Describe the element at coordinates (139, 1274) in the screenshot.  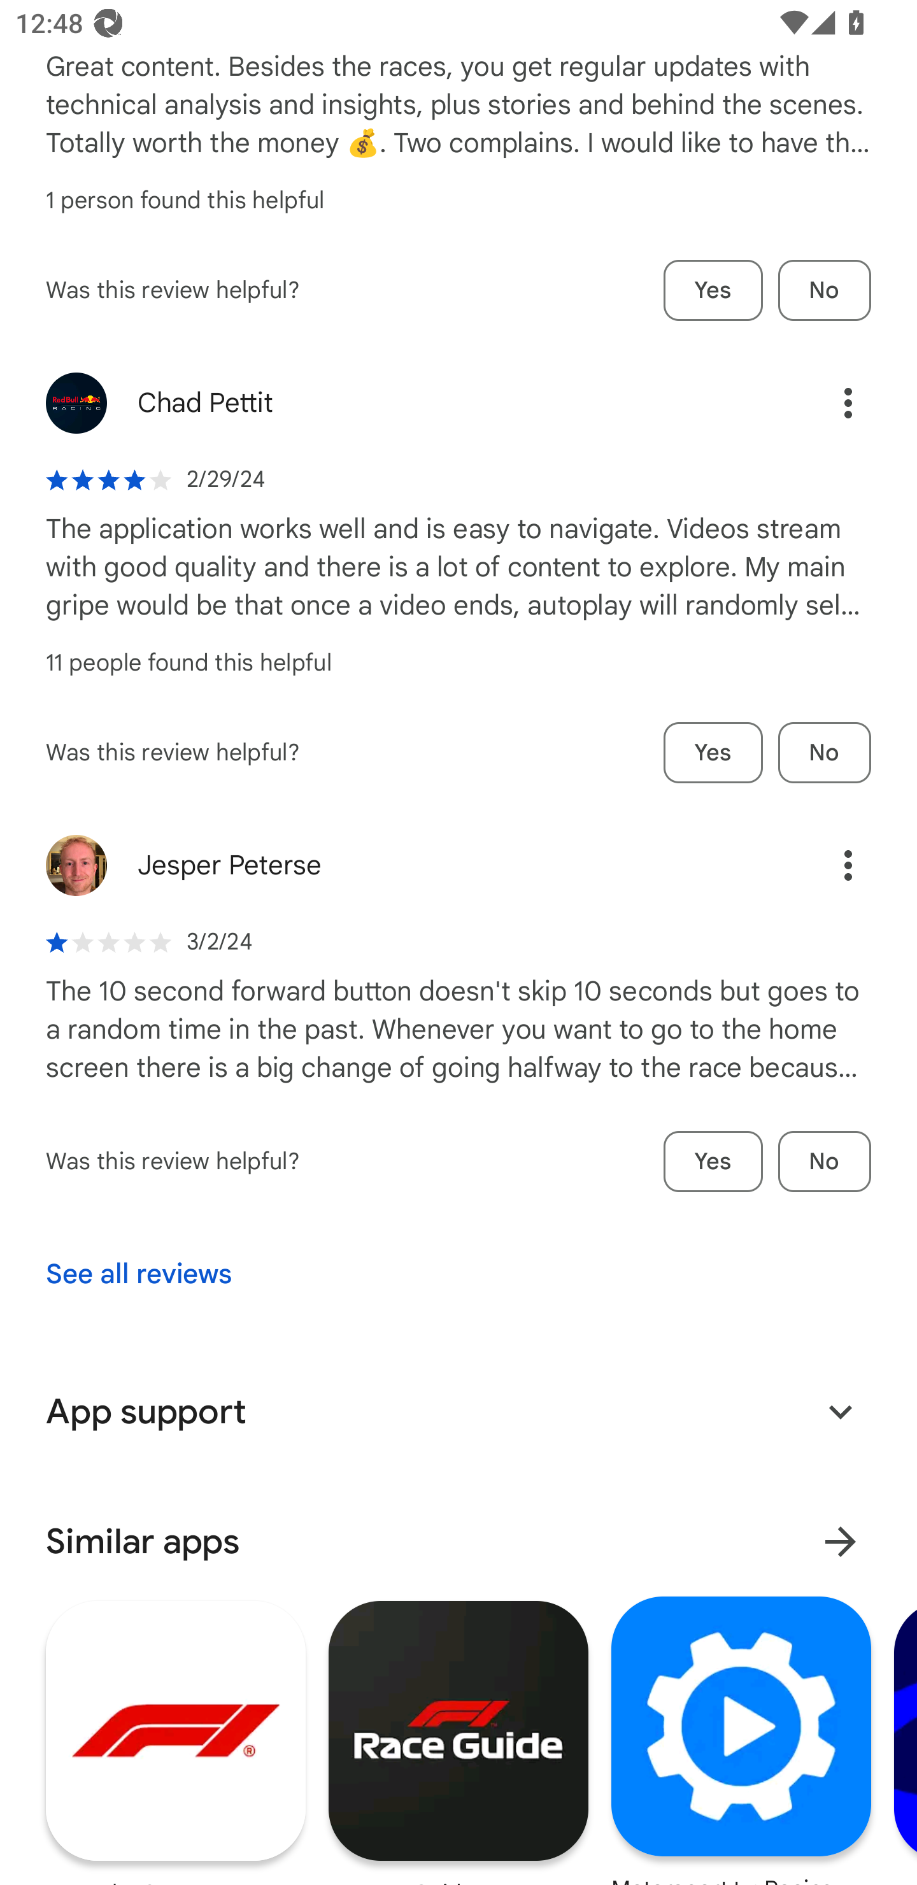
I see `See all reviews` at that location.